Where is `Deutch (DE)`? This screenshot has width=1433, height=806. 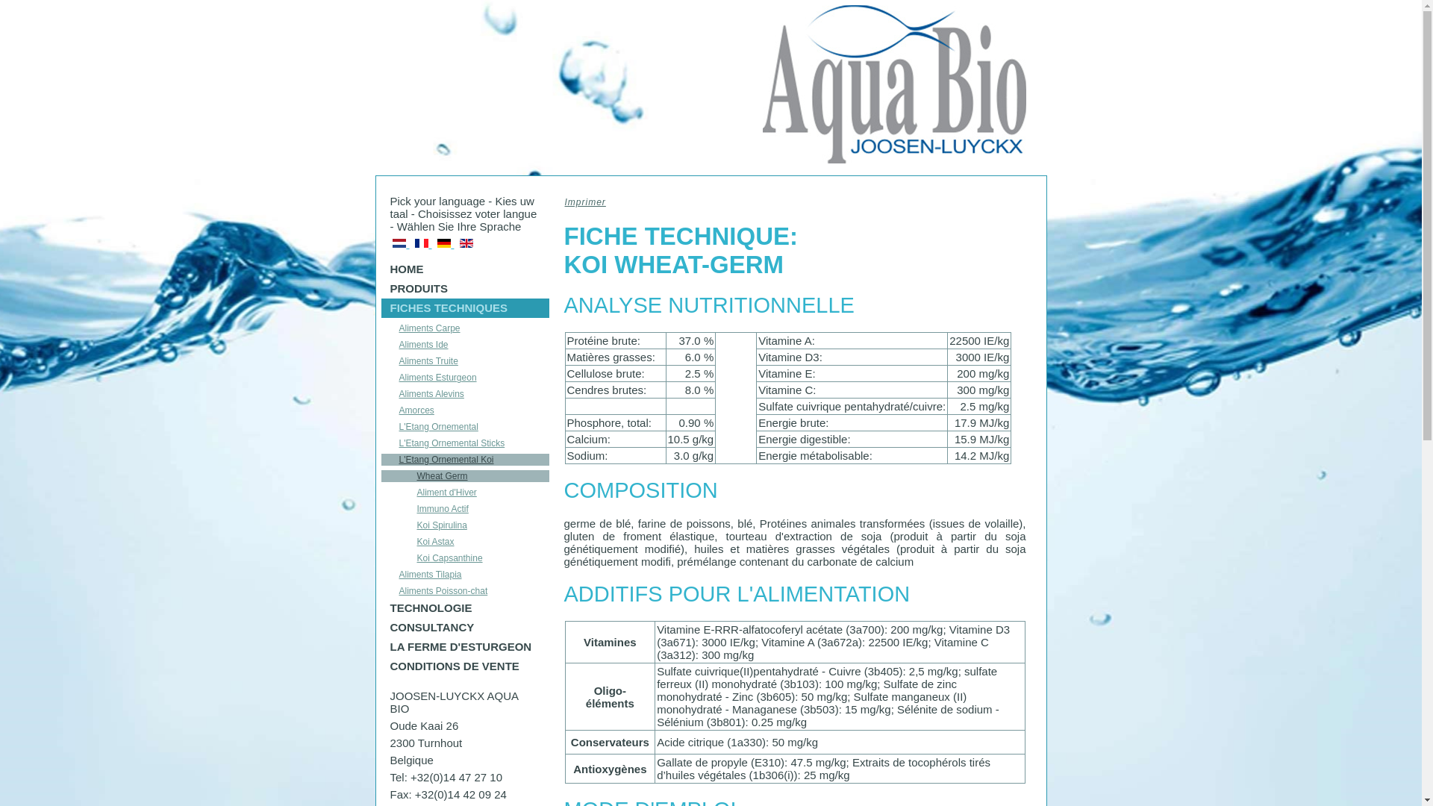 Deutch (DE) is located at coordinates (444, 243).